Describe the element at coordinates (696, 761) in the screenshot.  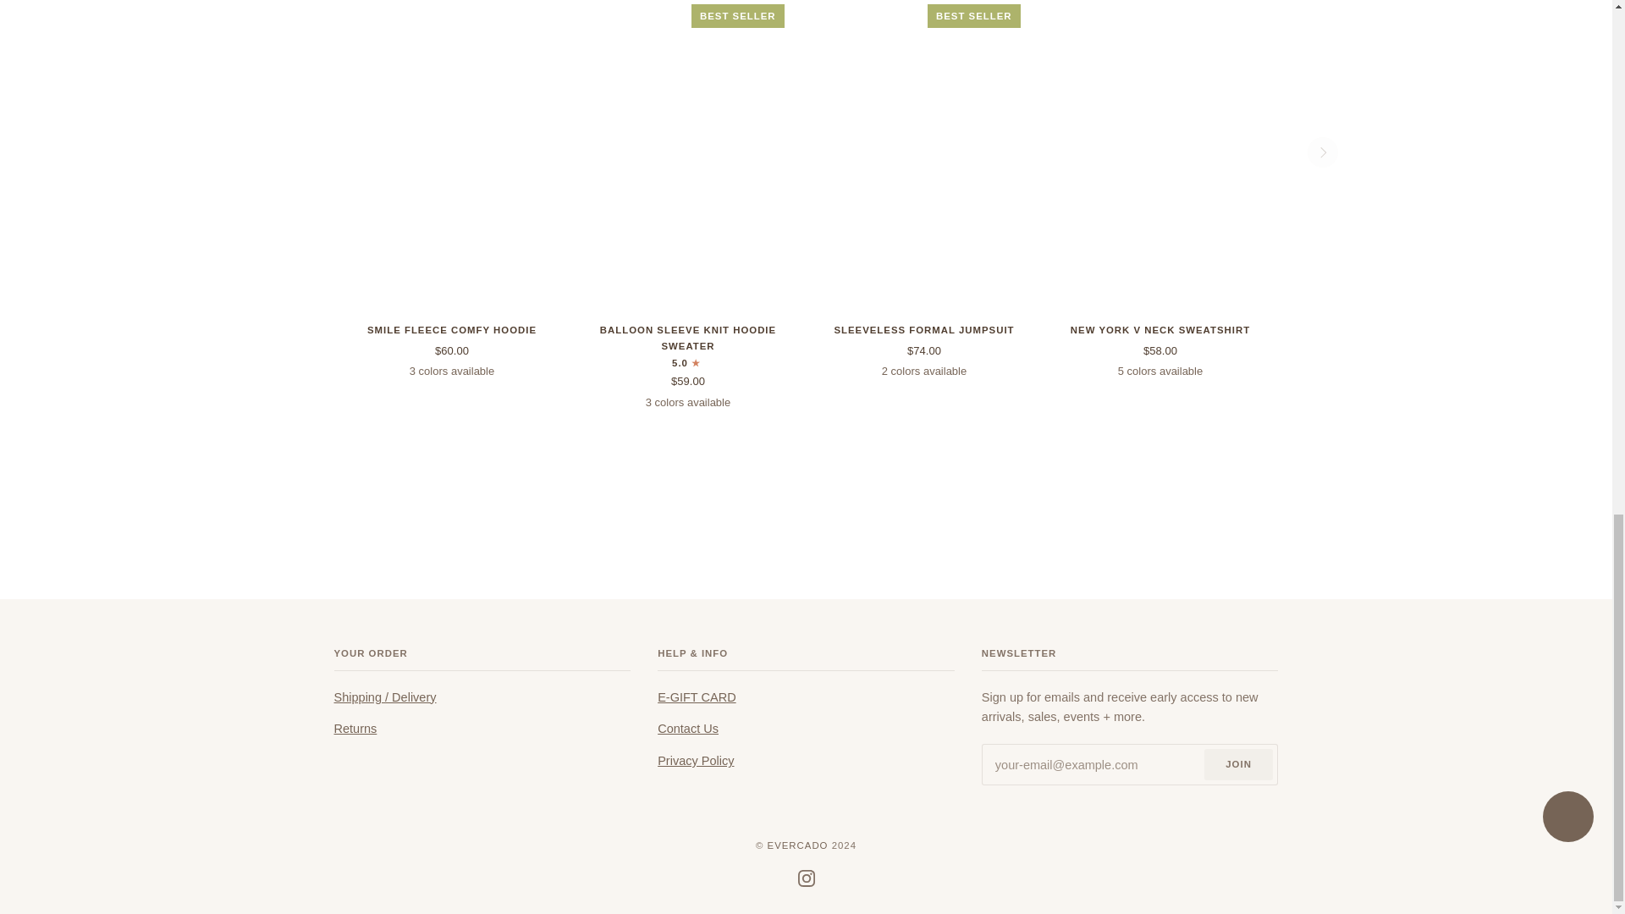
I see `PRIVACY POLICY` at that location.